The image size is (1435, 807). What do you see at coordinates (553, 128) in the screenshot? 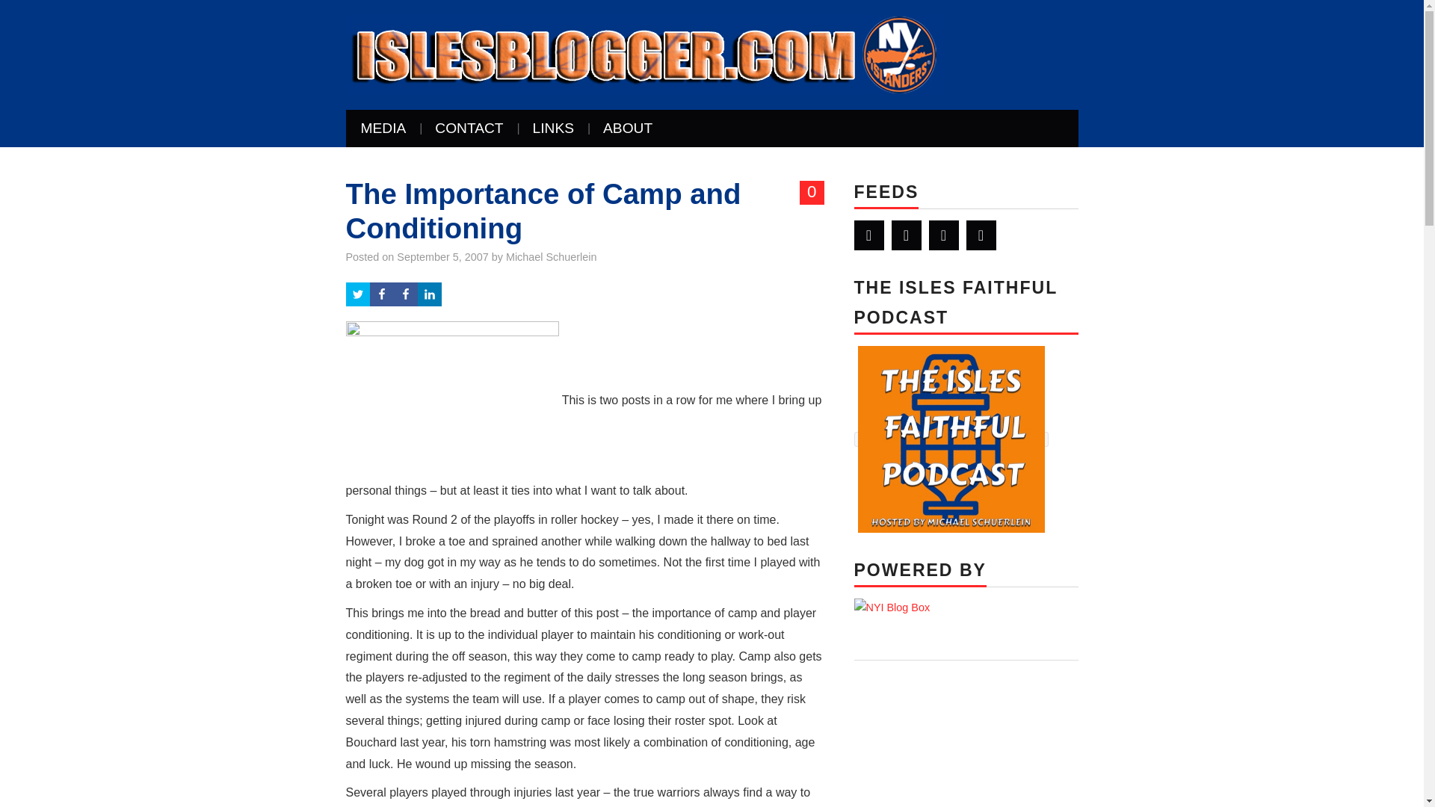
I see `LINKS` at bounding box center [553, 128].